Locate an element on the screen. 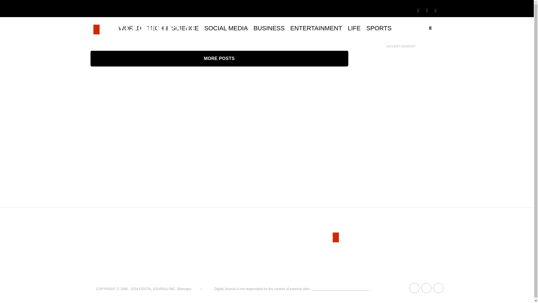  FEATURED: ACCESSWIRE is located at coordinates (240, 235).